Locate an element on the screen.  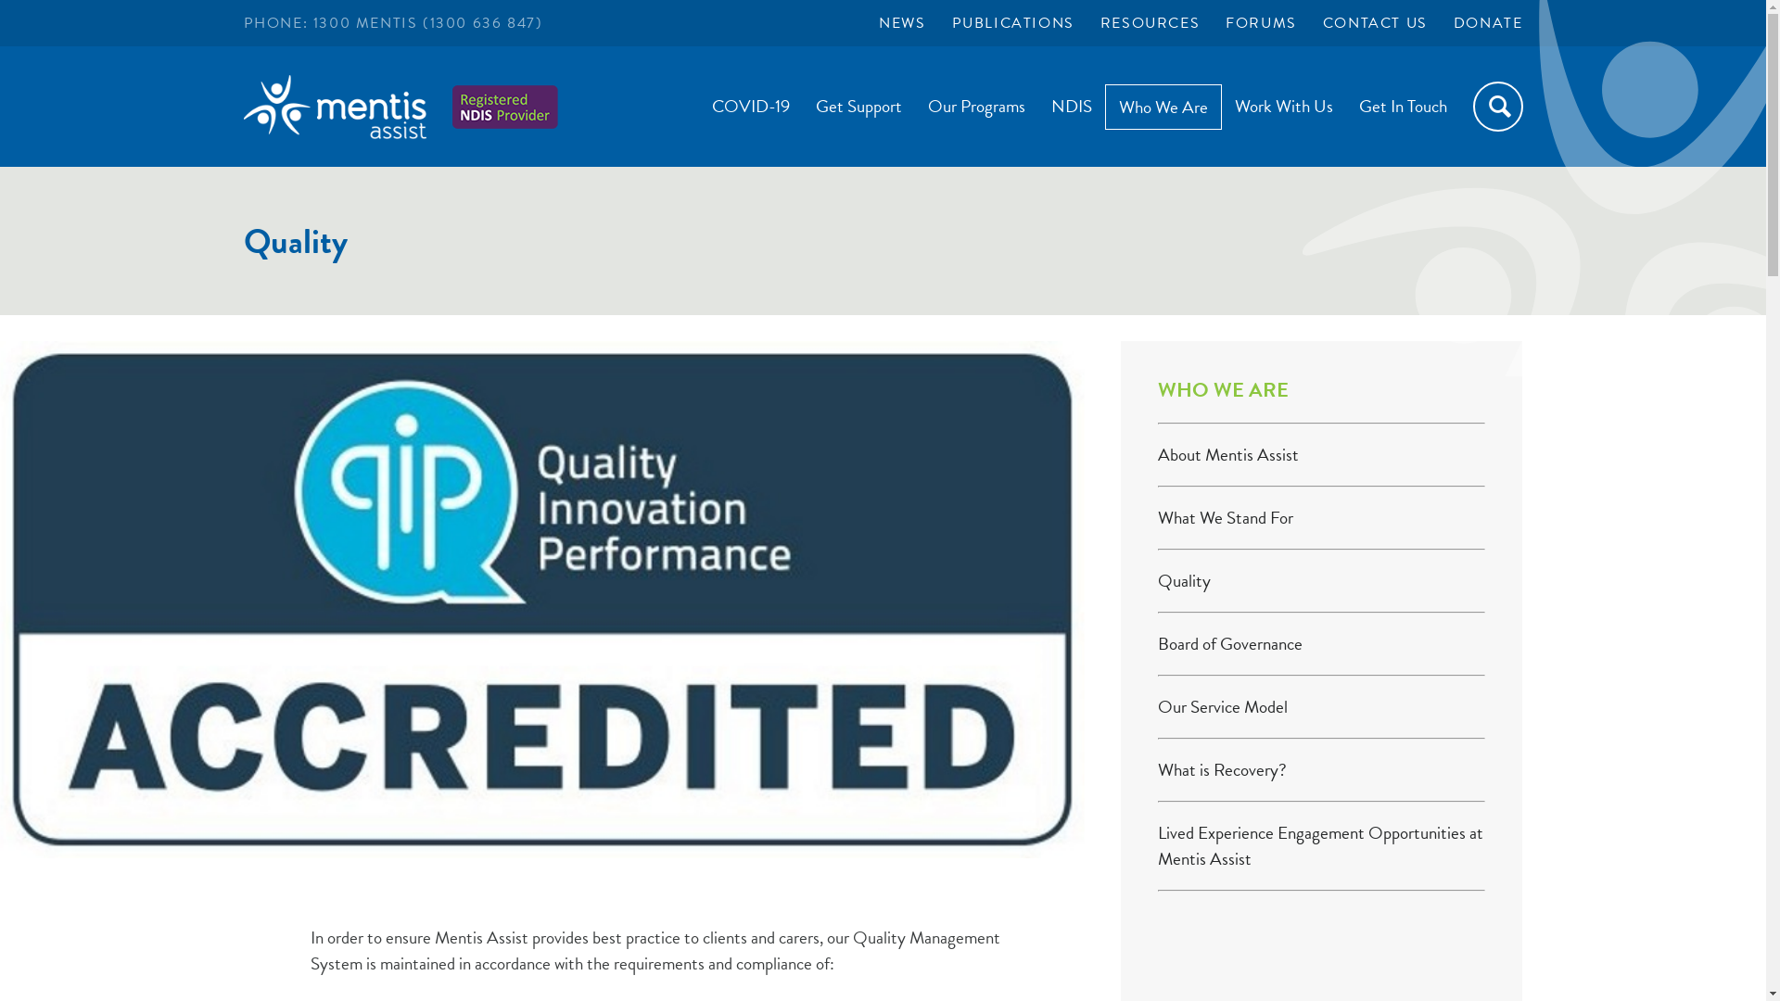
Our Service Model is located at coordinates (1223, 706).